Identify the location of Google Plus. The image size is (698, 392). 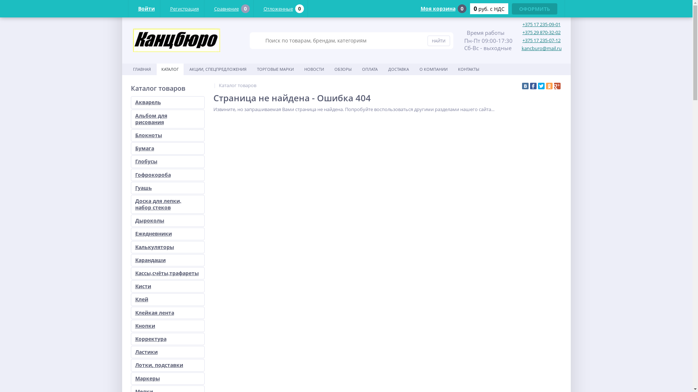
(557, 86).